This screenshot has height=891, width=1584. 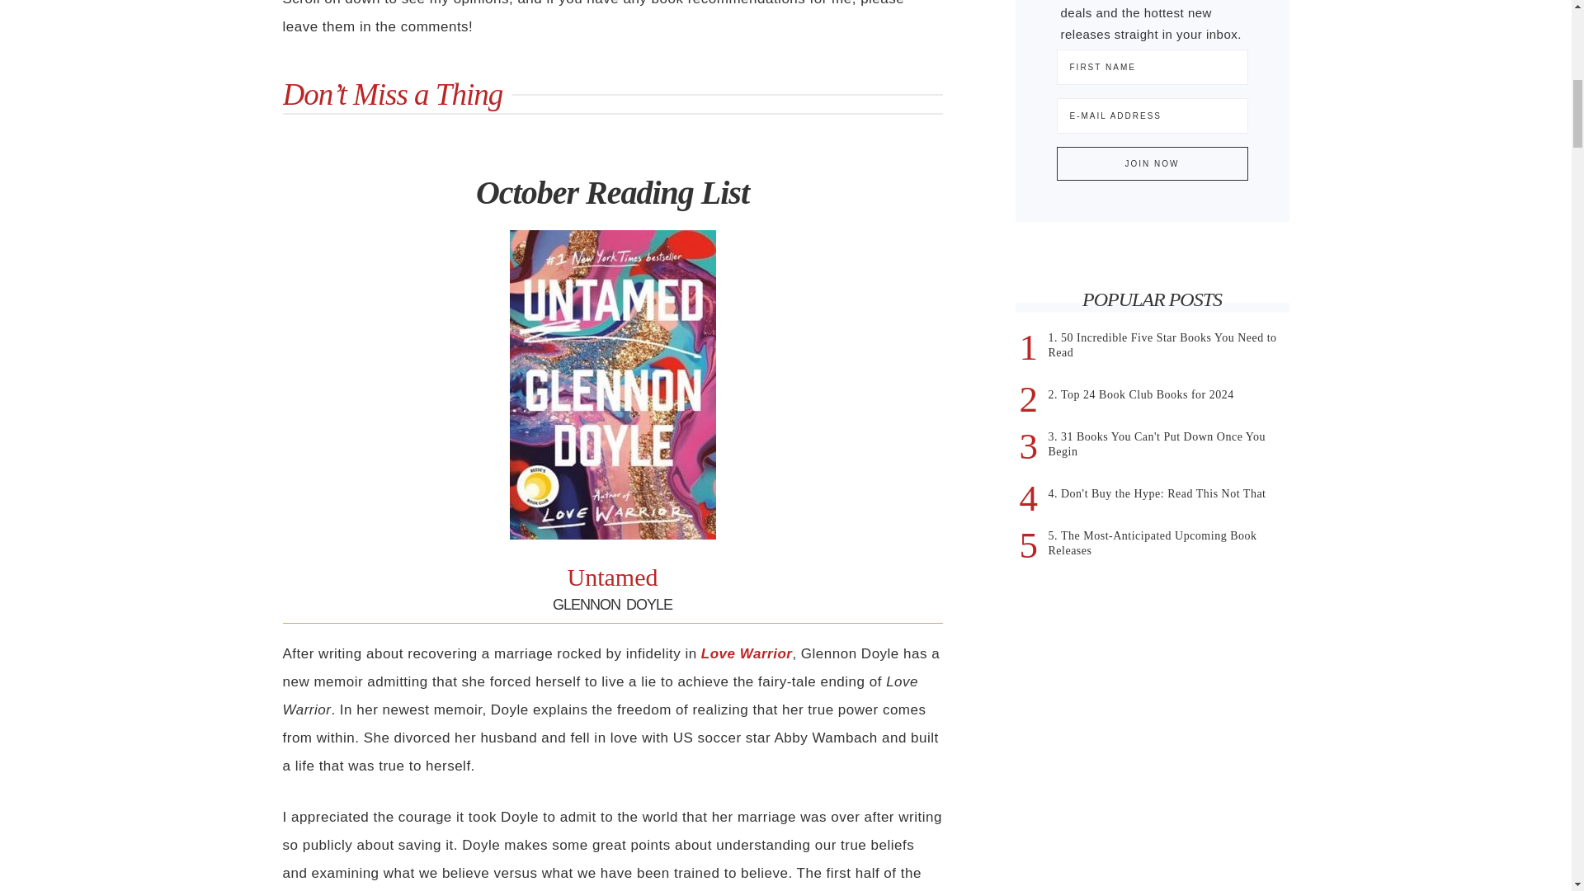 I want to click on Love Warrior, so click(x=744, y=653).